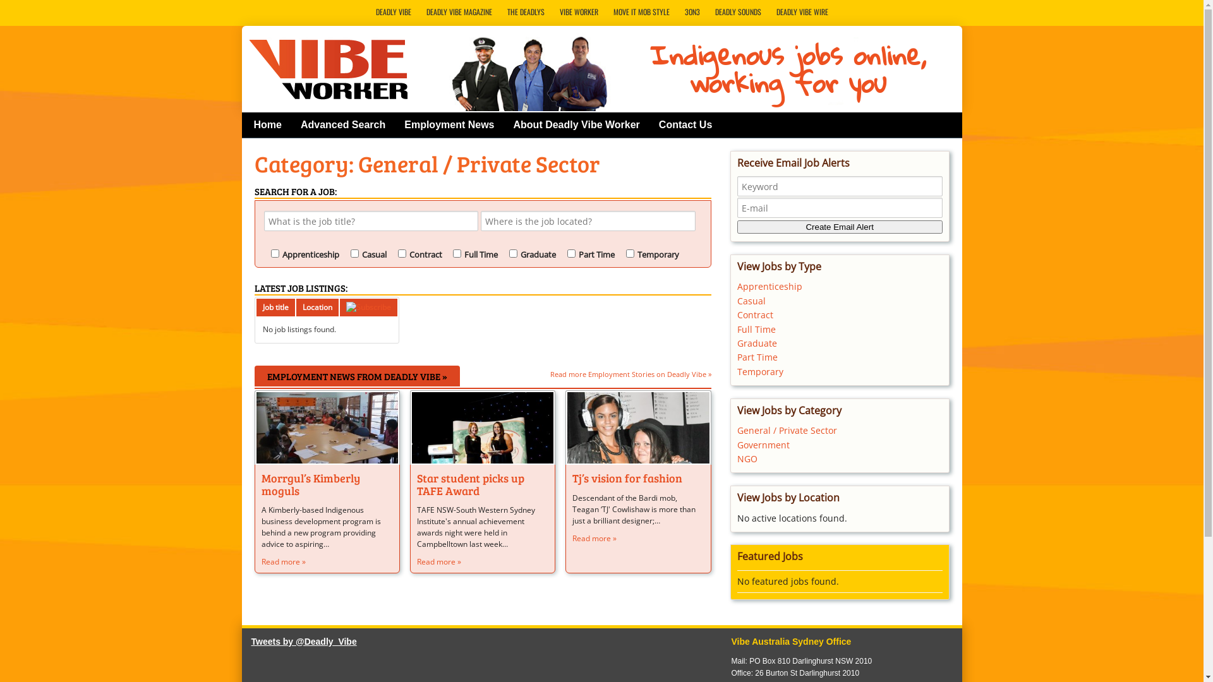  What do you see at coordinates (576, 125) in the screenshot?
I see `About Deadly Vibe Worker` at bounding box center [576, 125].